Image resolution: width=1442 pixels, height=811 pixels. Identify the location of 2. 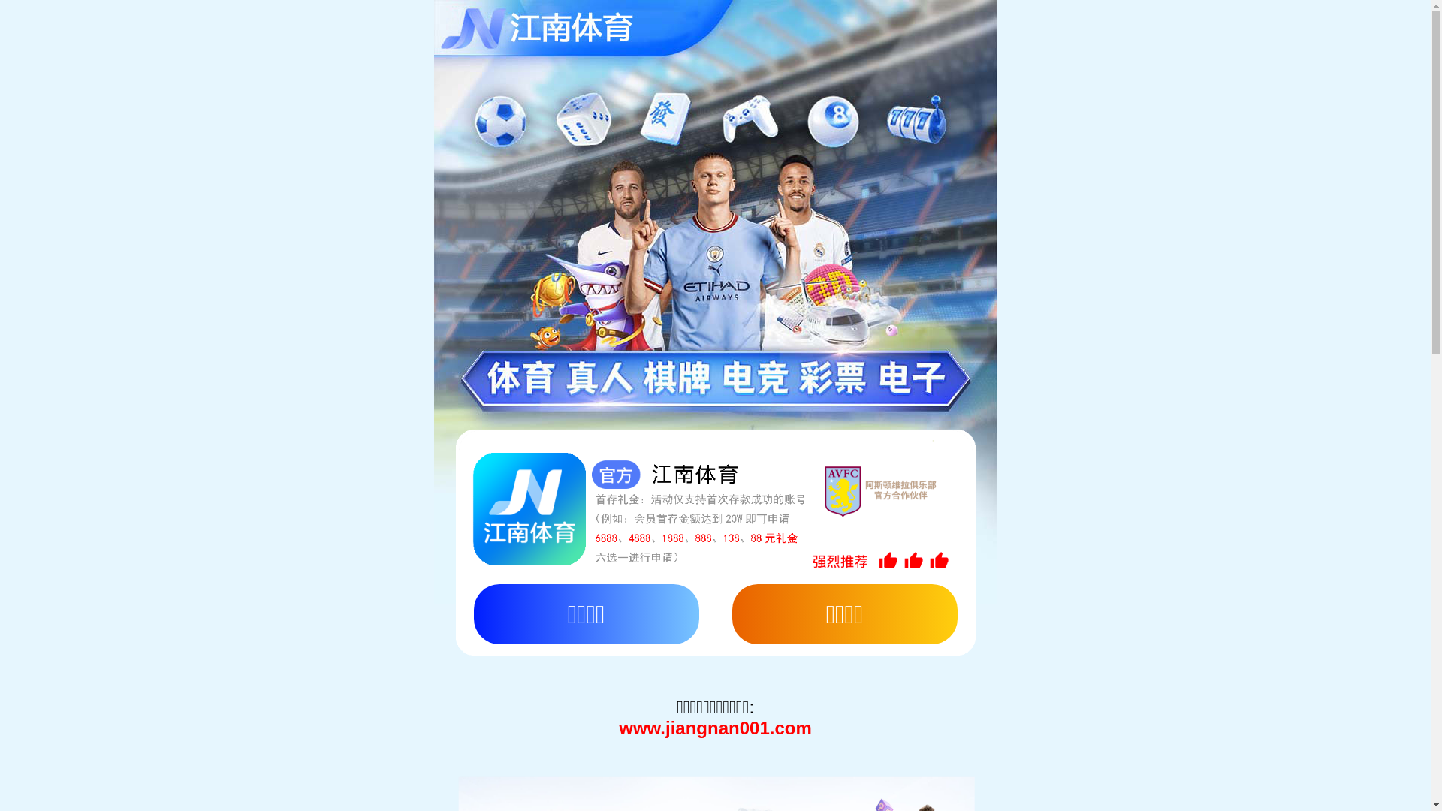
(721, 587).